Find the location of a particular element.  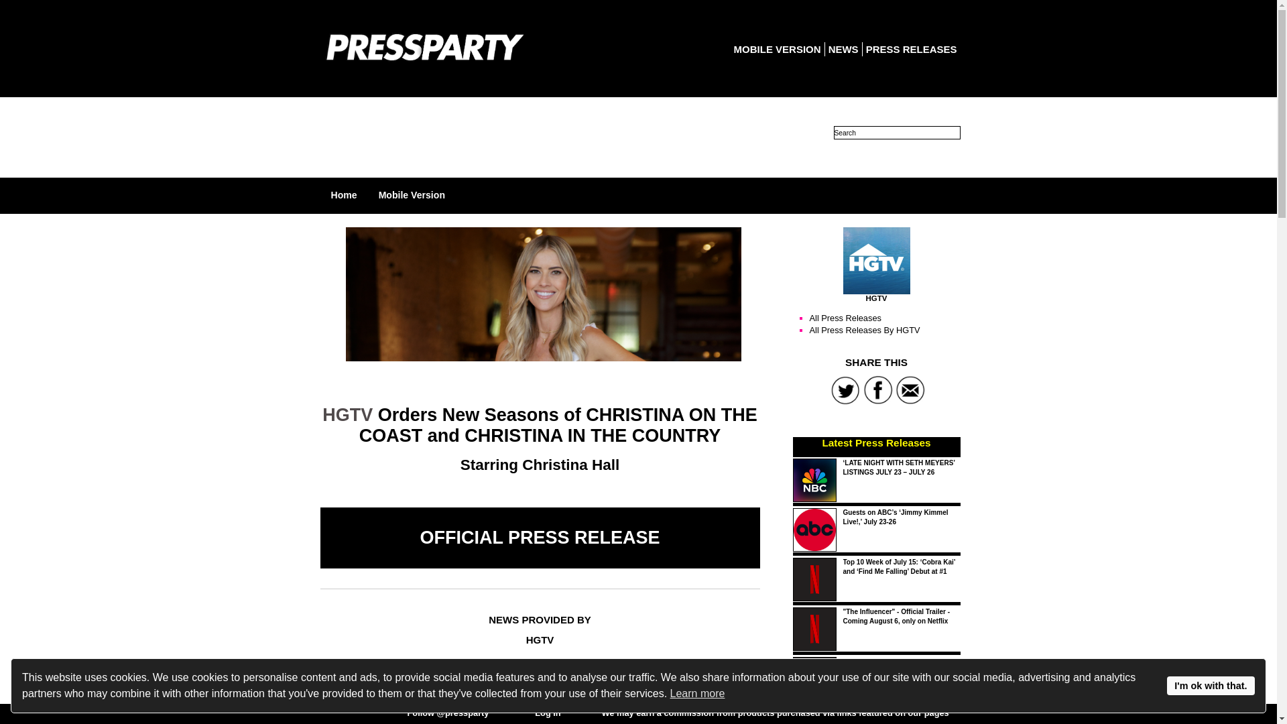

HGTV is located at coordinates (335, 708).